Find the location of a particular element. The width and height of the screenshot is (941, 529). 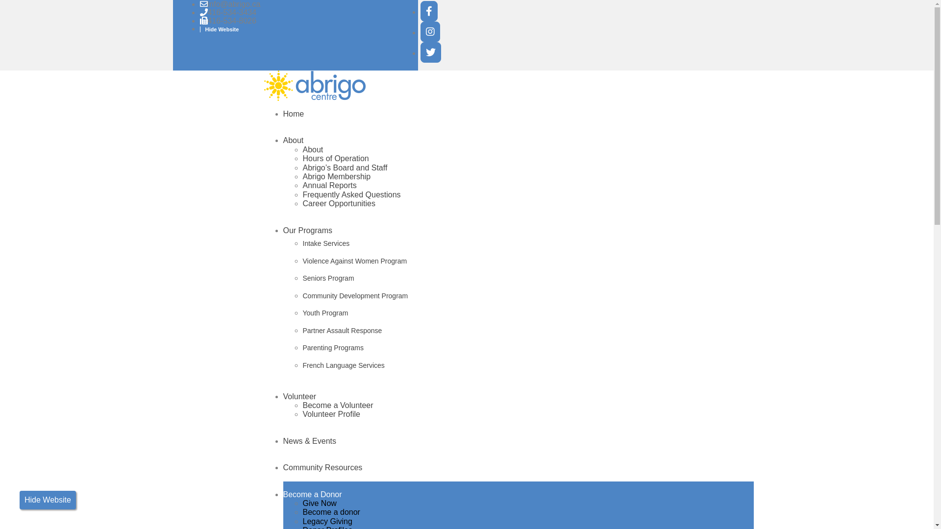

Legacy Giving is located at coordinates (327, 521).